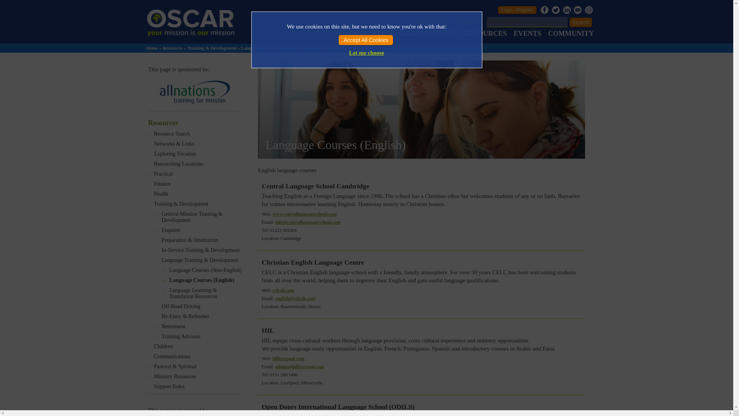 This screenshot has height=416, width=739. I want to click on ORGANISATIONS, so click(428, 33).